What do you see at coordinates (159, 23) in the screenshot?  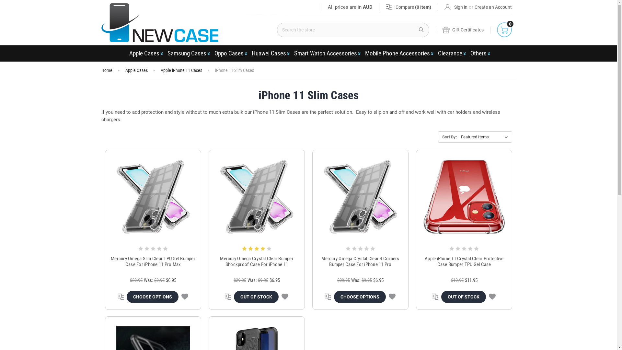 I see `New Case` at bounding box center [159, 23].